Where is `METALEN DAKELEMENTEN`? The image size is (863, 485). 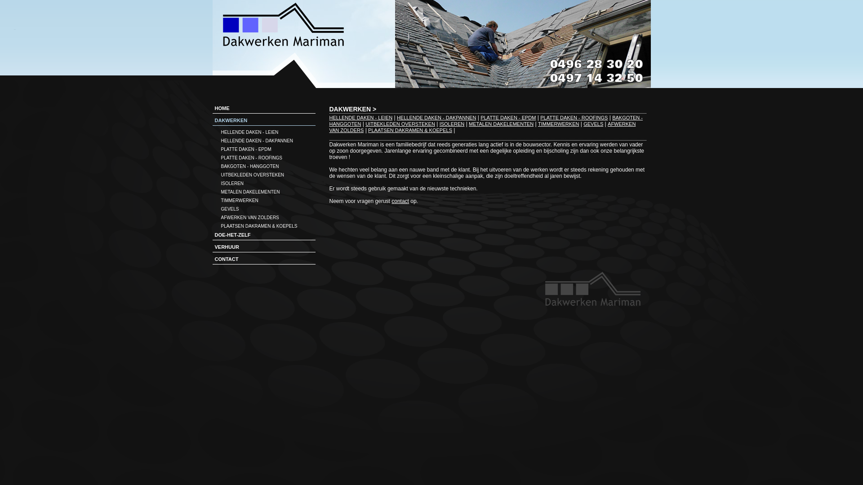
METALEN DAKELEMENTEN is located at coordinates (501, 124).